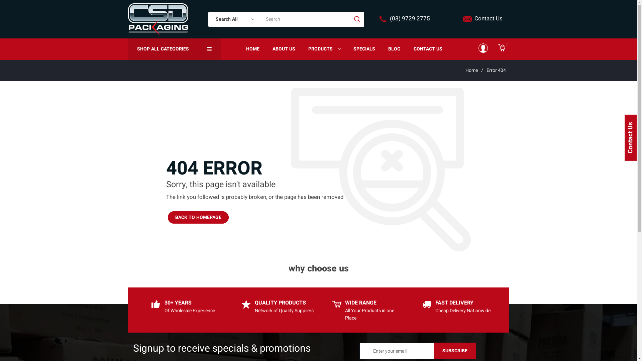 This screenshot has height=361, width=642. What do you see at coordinates (311, 19) in the screenshot?
I see `Search for:` at bounding box center [311, 19].